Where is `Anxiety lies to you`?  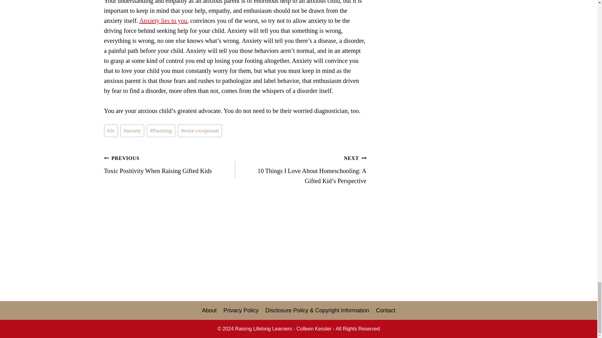 Anxiety lies to you is located at coordinates (163, 21).